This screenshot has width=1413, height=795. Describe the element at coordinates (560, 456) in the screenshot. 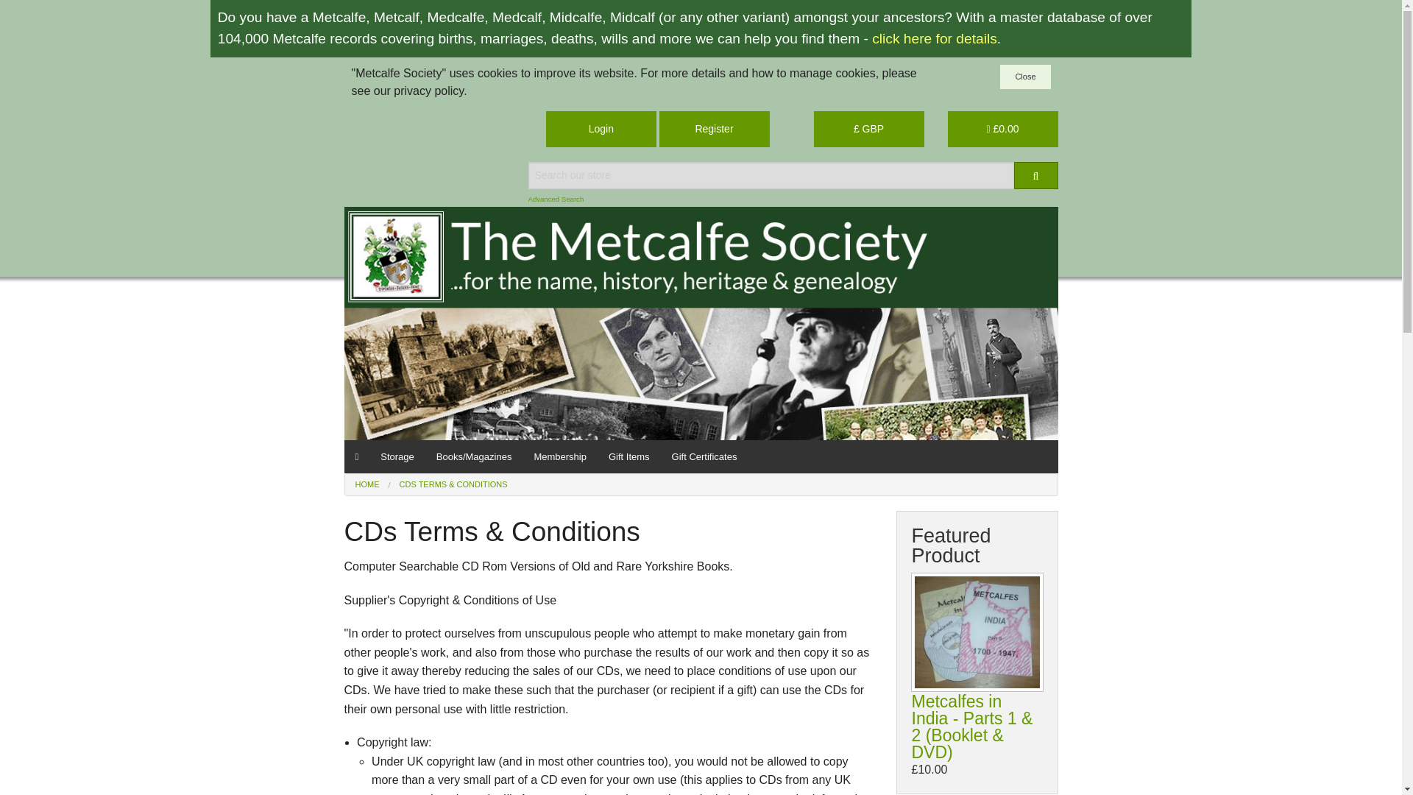

I see `Membership` at that location.